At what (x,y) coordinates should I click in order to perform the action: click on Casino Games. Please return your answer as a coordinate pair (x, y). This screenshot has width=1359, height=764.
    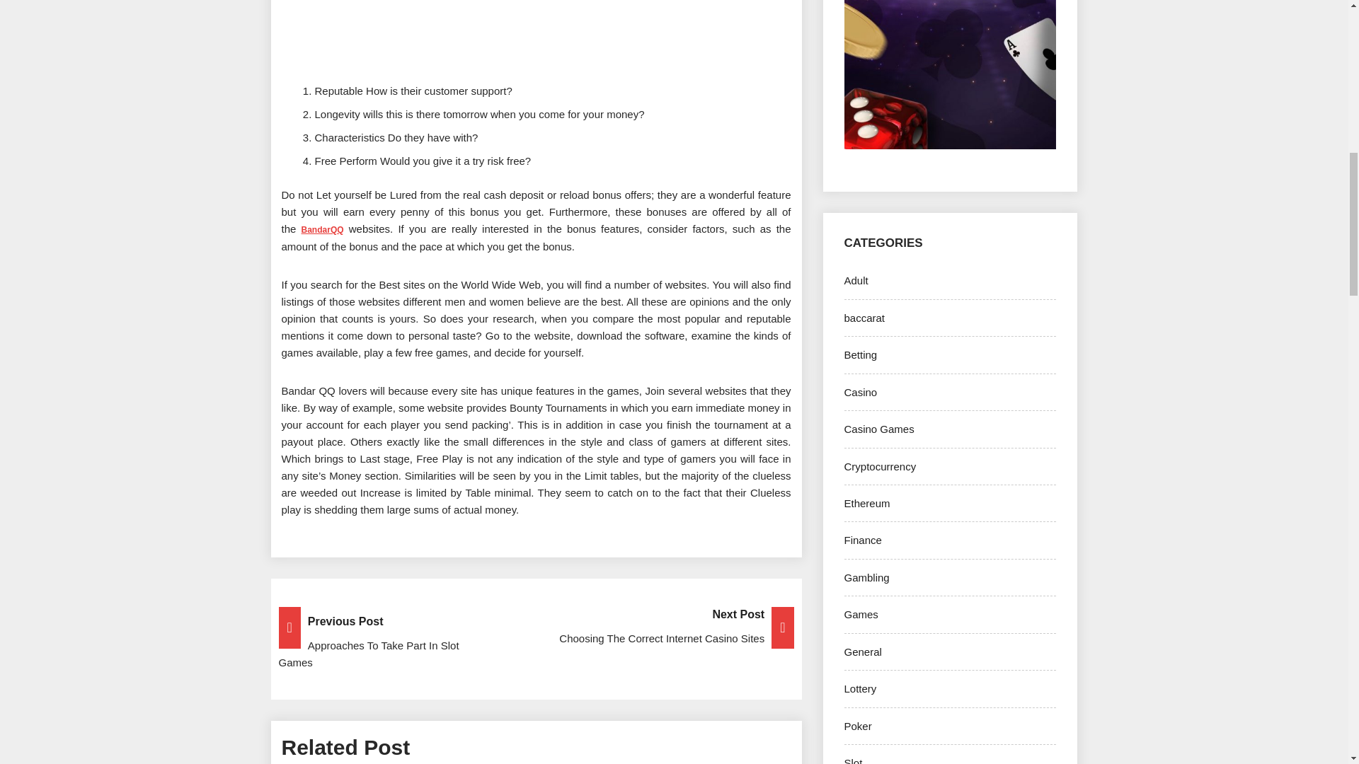
    Looking at the image, I should click on (878, 429).